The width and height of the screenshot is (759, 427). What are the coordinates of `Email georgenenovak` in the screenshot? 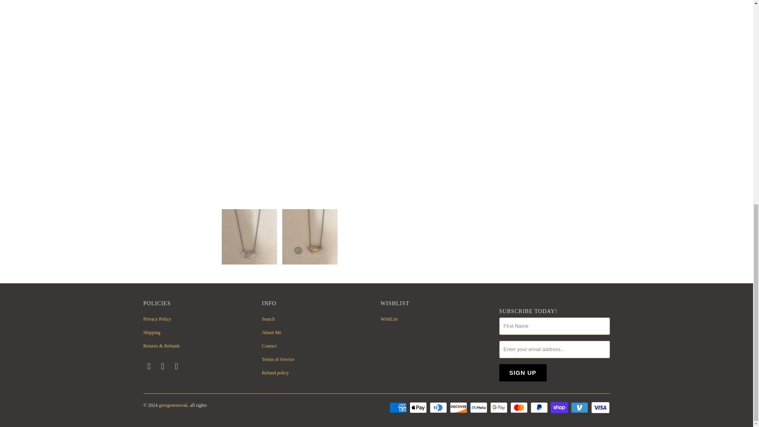 It's located at (177, 366).